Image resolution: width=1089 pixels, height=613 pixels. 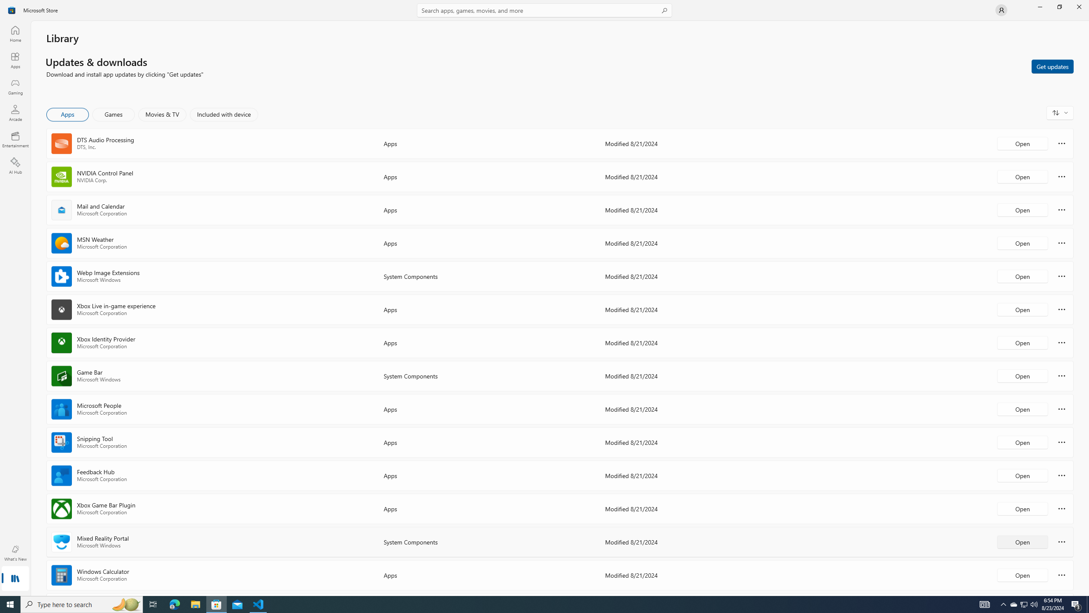 I want to click on User profile, so click(x=1001, y=10).